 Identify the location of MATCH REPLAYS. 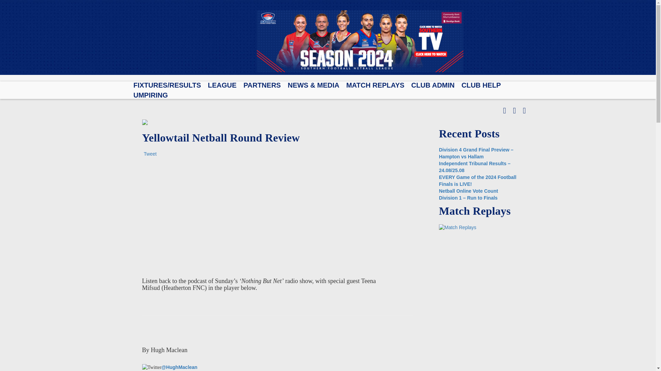
(375, 85).